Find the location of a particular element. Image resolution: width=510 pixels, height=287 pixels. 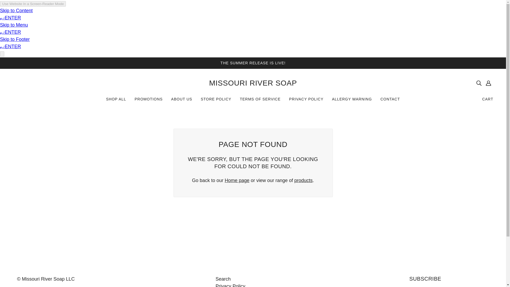

Search is located at coordinates (223, 279).